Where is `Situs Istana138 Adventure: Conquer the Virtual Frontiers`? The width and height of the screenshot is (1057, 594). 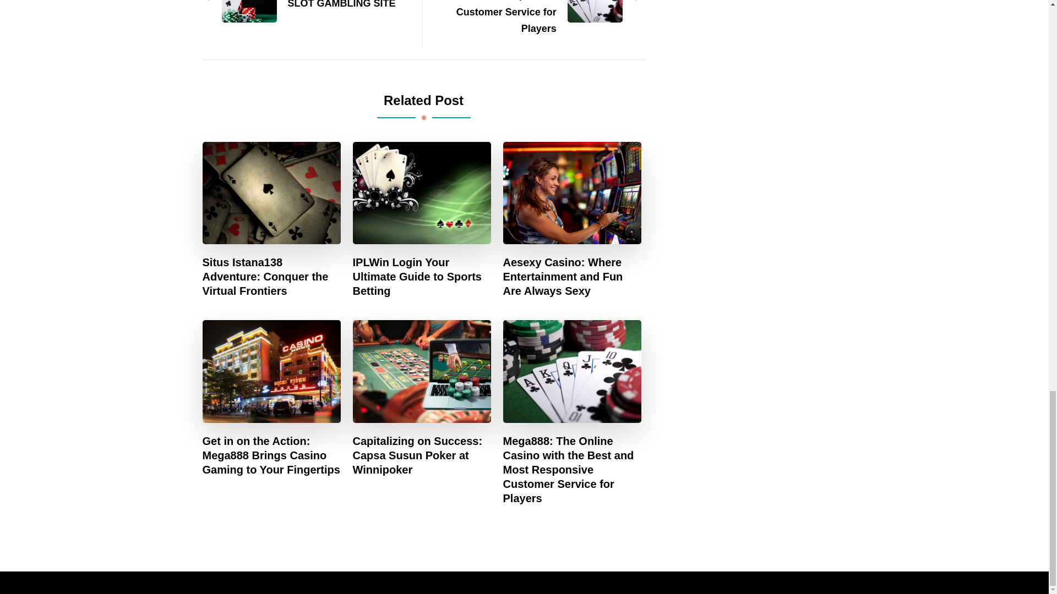 Situs Istana138 Adventure: Conquer the Virtual Frontiers is located at coordinates (272, 277).